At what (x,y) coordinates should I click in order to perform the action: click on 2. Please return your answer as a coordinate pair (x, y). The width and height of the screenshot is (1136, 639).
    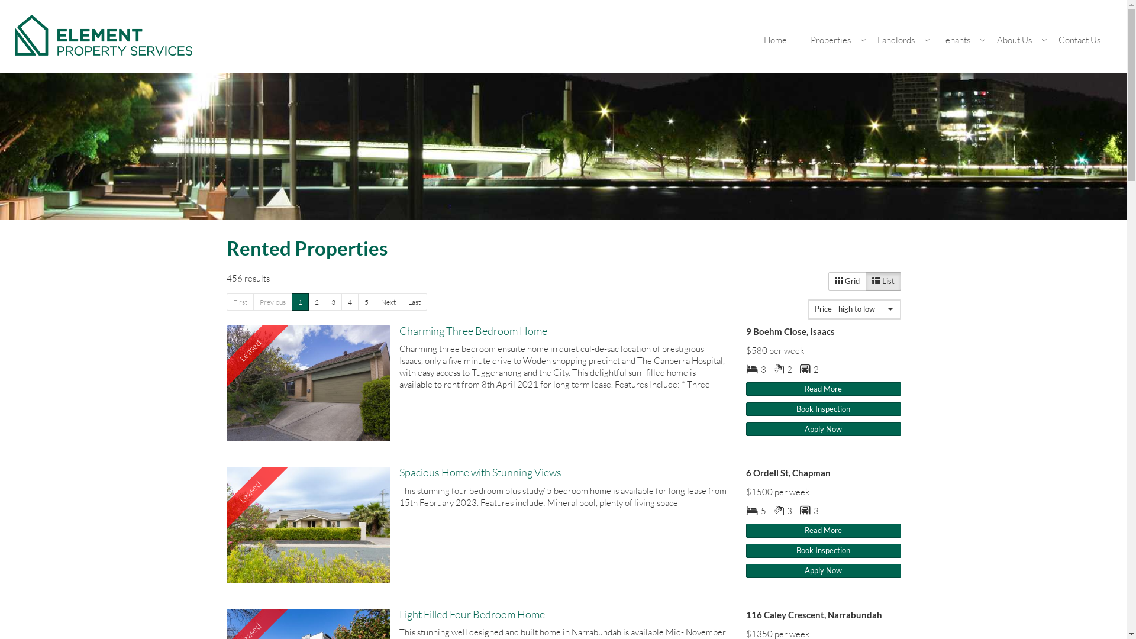
    Looking at the image, I should click on (316, 302).